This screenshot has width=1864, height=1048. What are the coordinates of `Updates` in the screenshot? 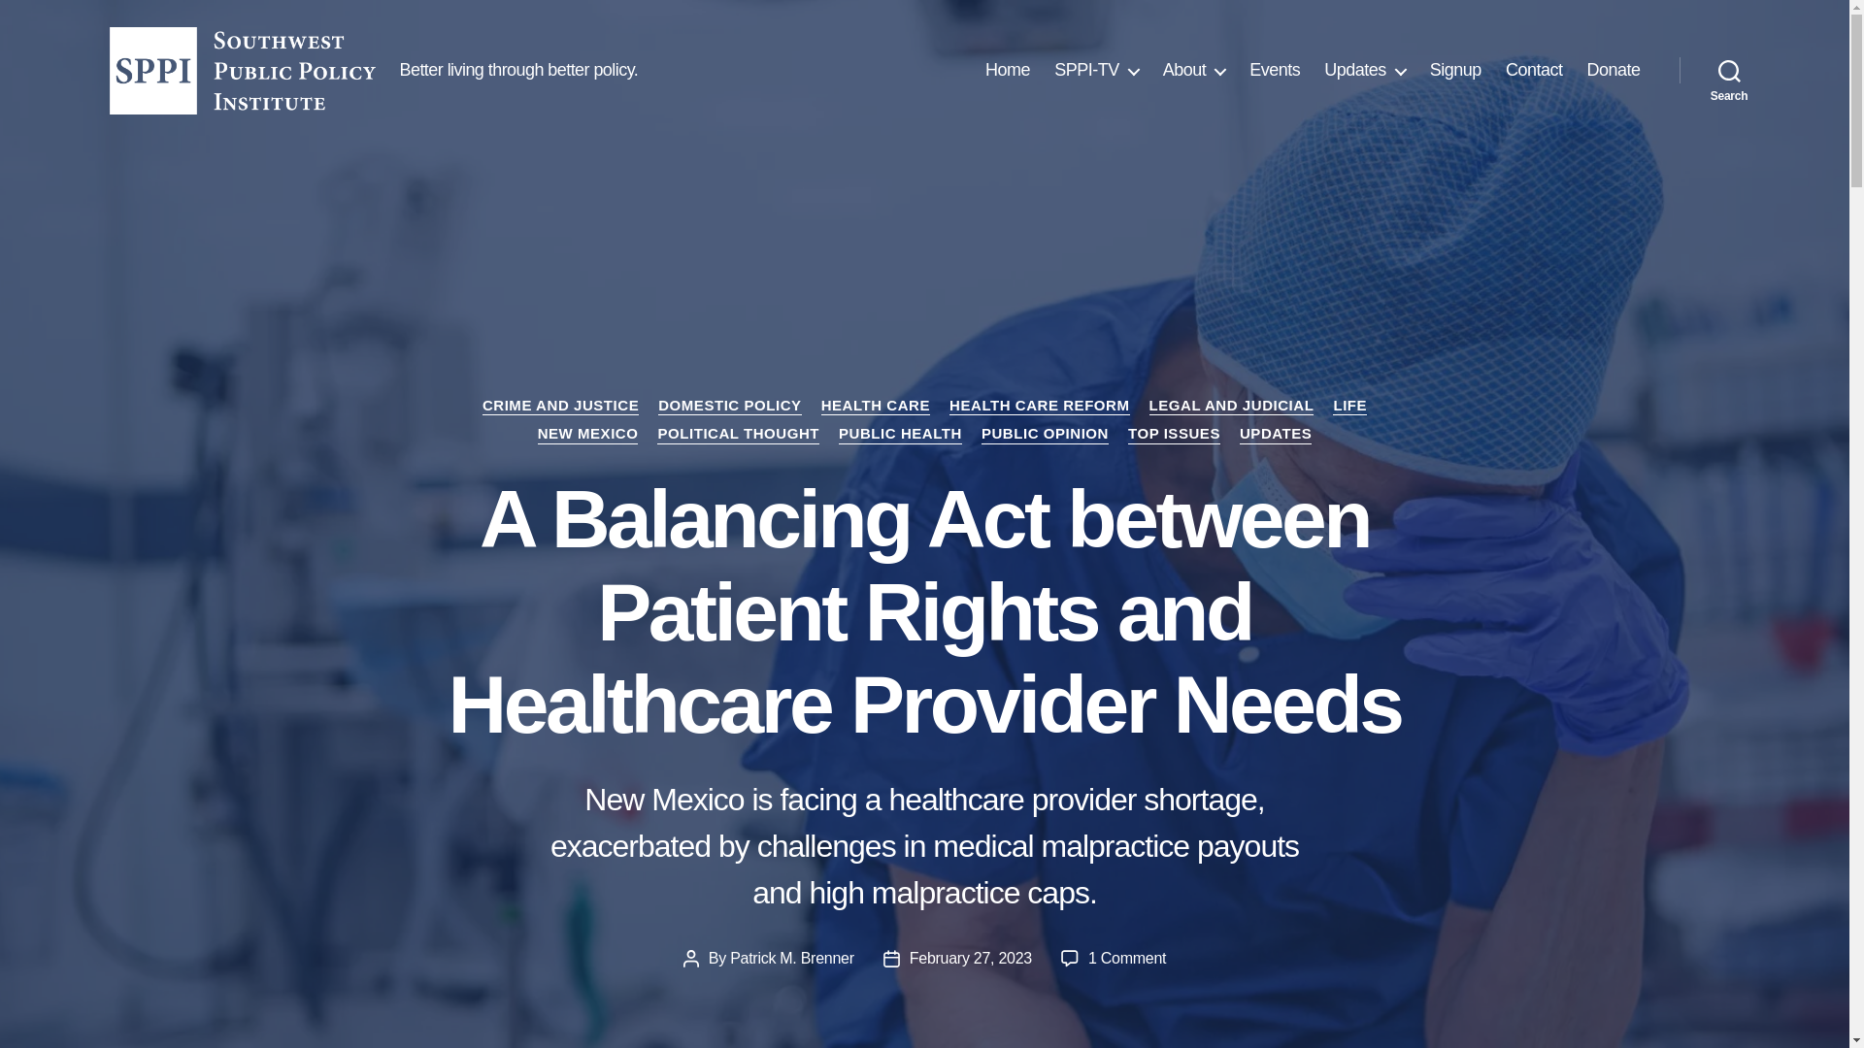 It's located at (1364, 70).